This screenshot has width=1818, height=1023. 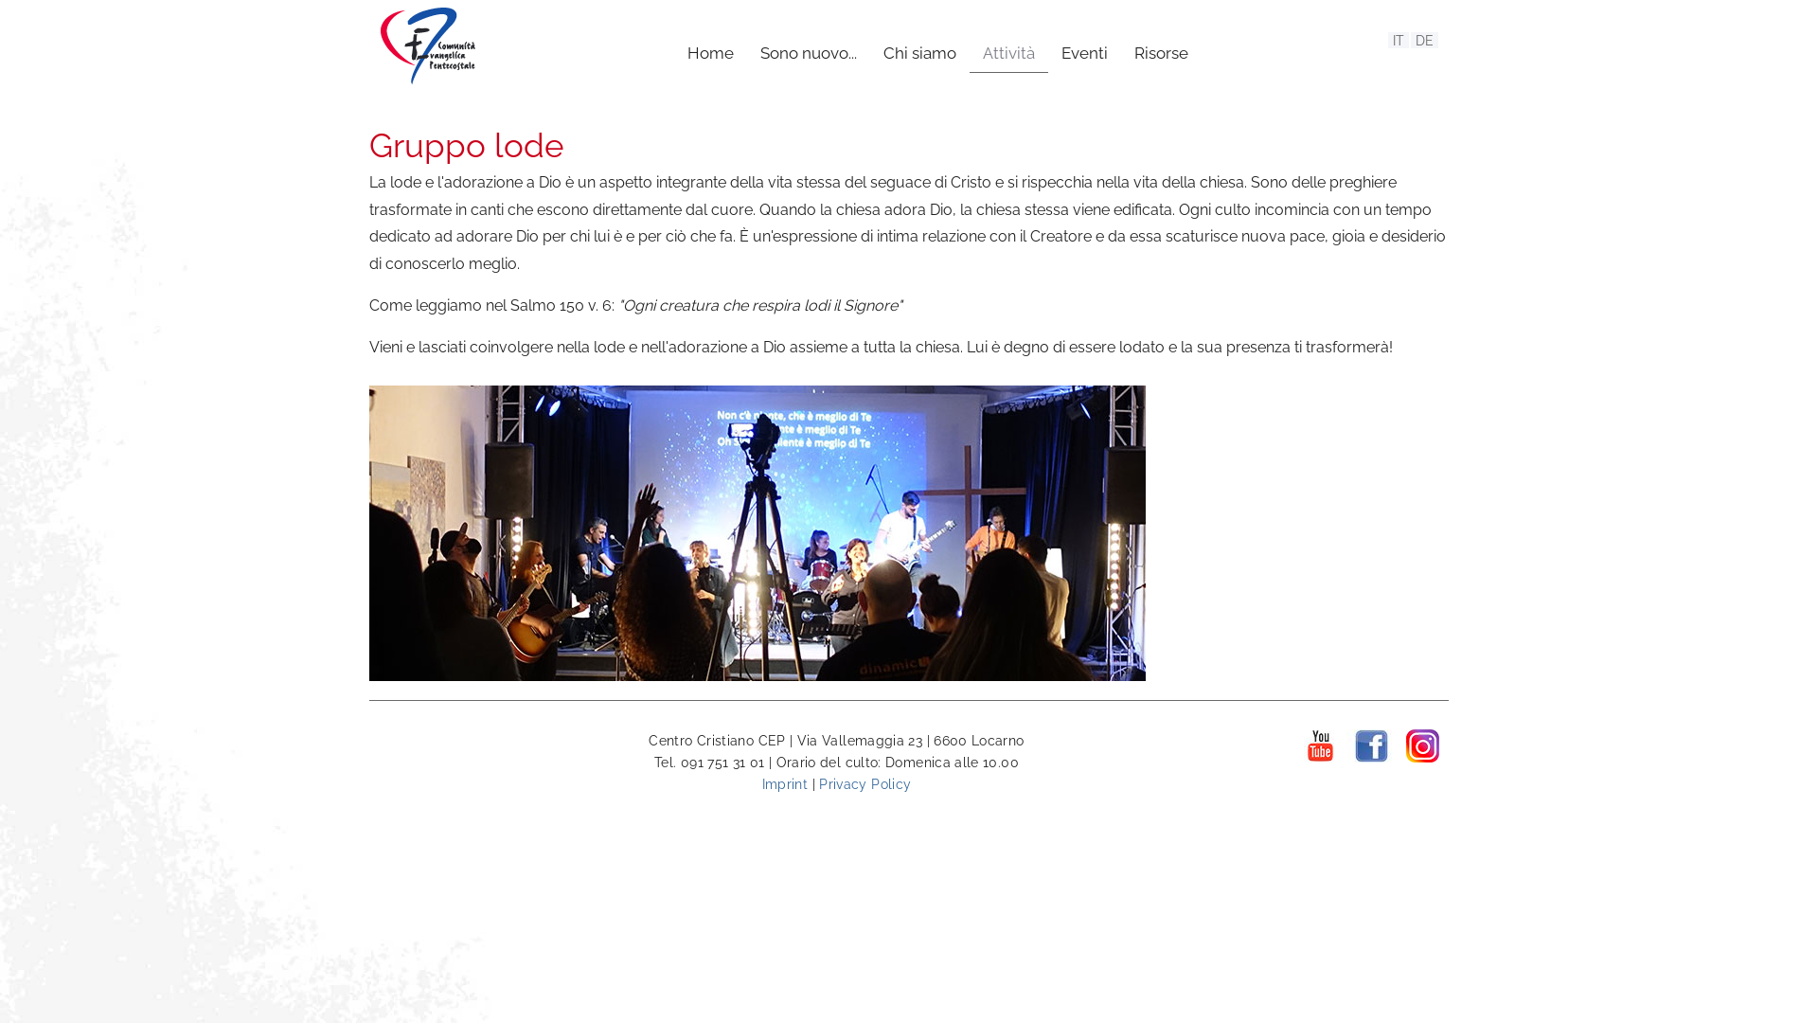 I want to click on Chi siamo, so click(x=920, y=53).